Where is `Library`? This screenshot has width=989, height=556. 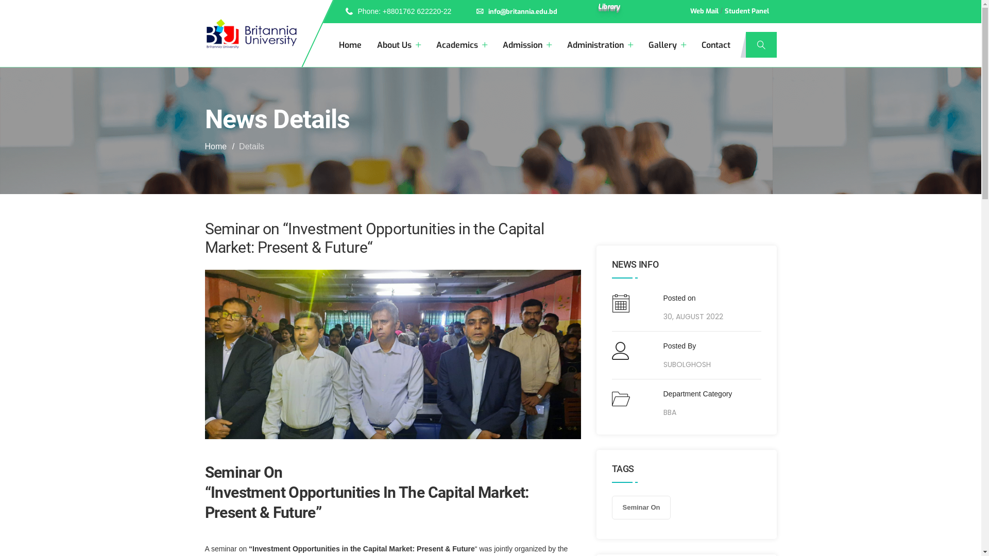
Library is located at coordinates (609, 8).